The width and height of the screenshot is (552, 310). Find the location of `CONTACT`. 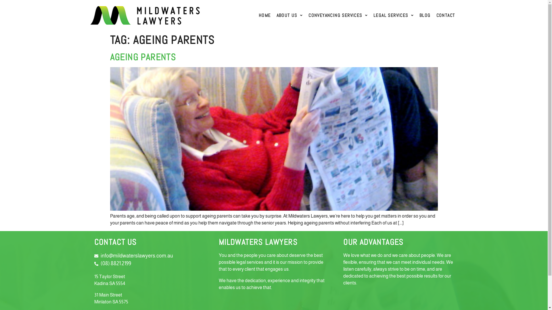

CONTACT is located at coordinates (446, 15).